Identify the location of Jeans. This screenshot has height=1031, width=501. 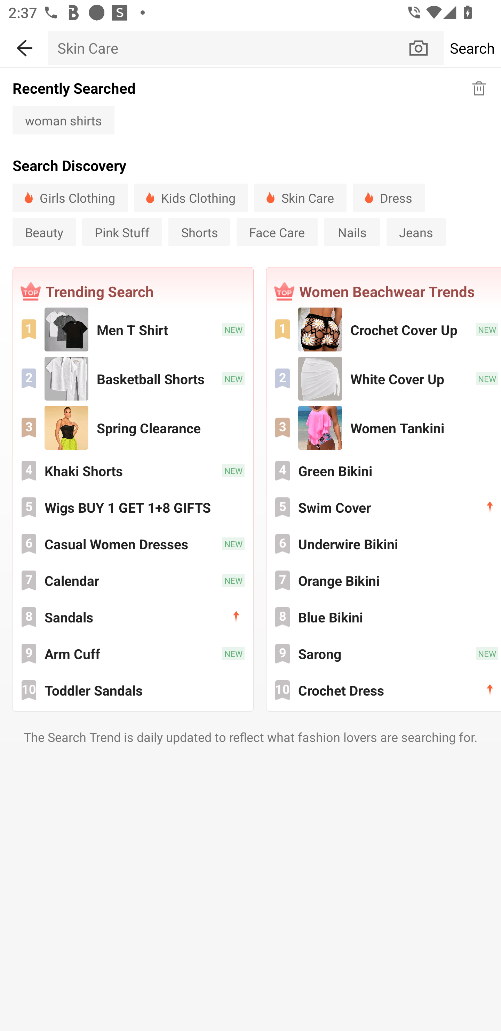
(416, 232).